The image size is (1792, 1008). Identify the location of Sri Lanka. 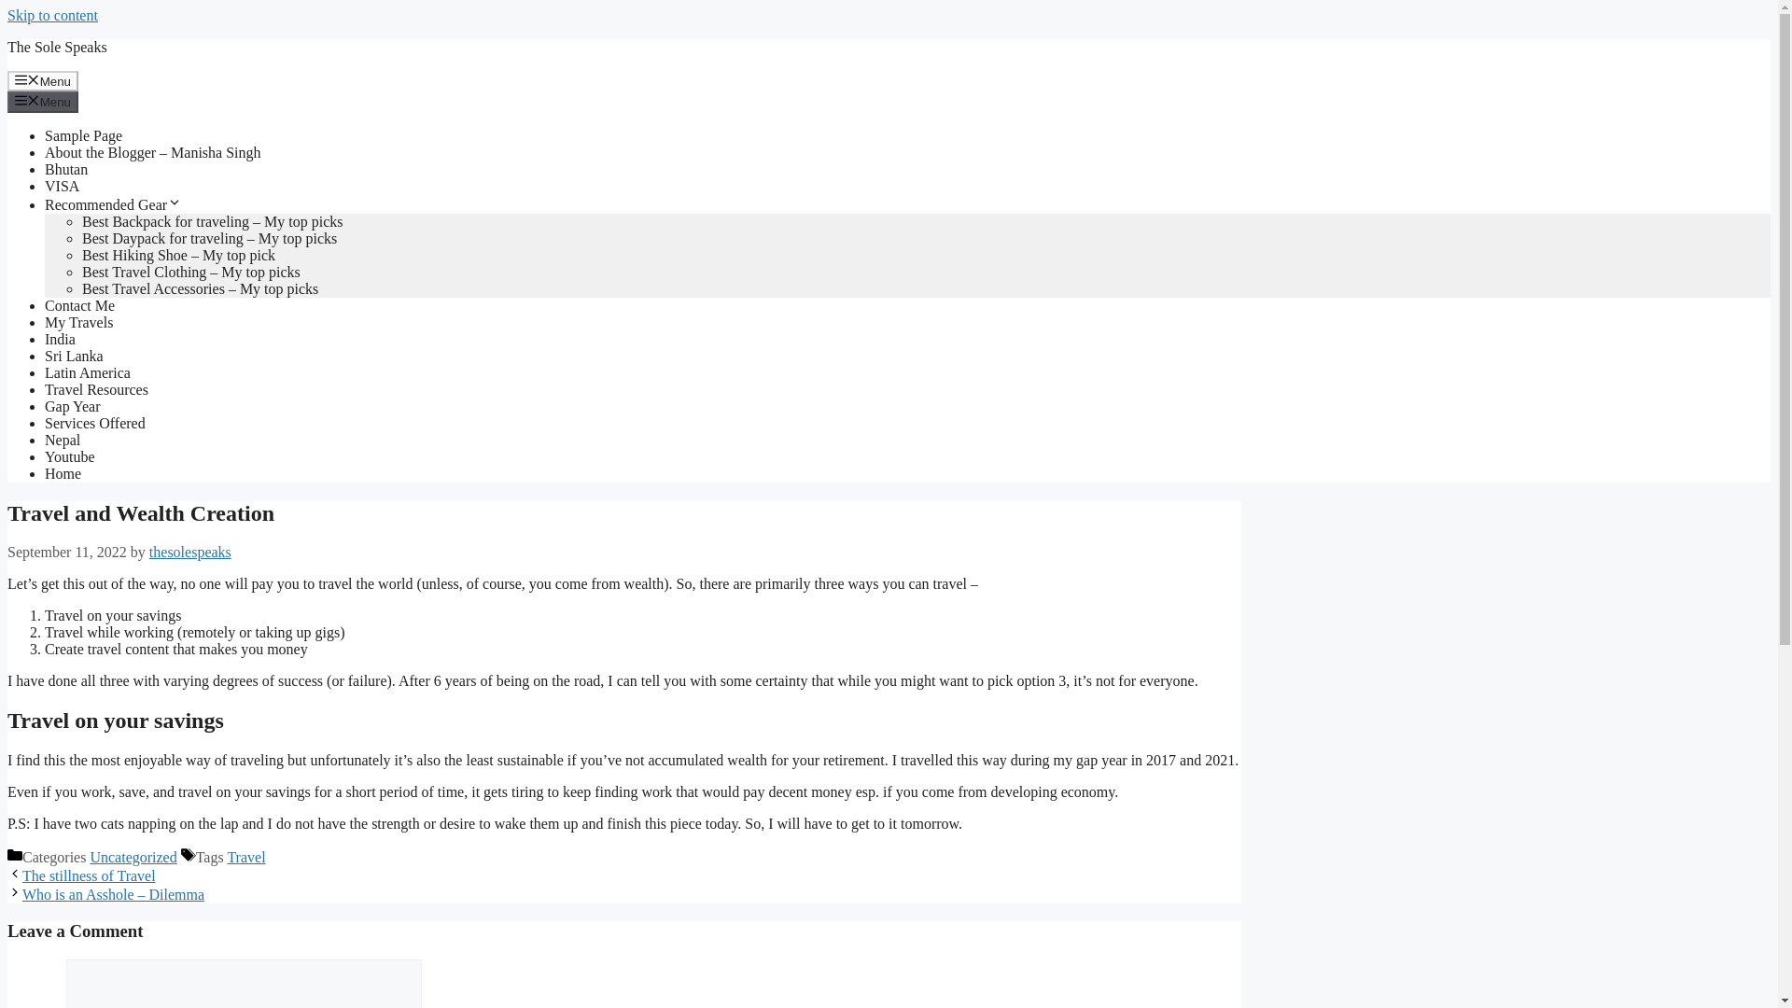
(75, 355).